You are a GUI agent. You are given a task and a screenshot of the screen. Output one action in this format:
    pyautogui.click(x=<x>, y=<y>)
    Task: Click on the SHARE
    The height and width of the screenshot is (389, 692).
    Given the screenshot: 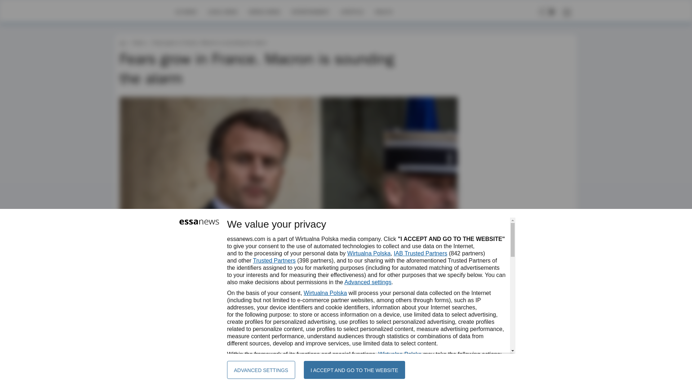 What is the action you would take?
    pyautogui.click(x=445, y=308)
    